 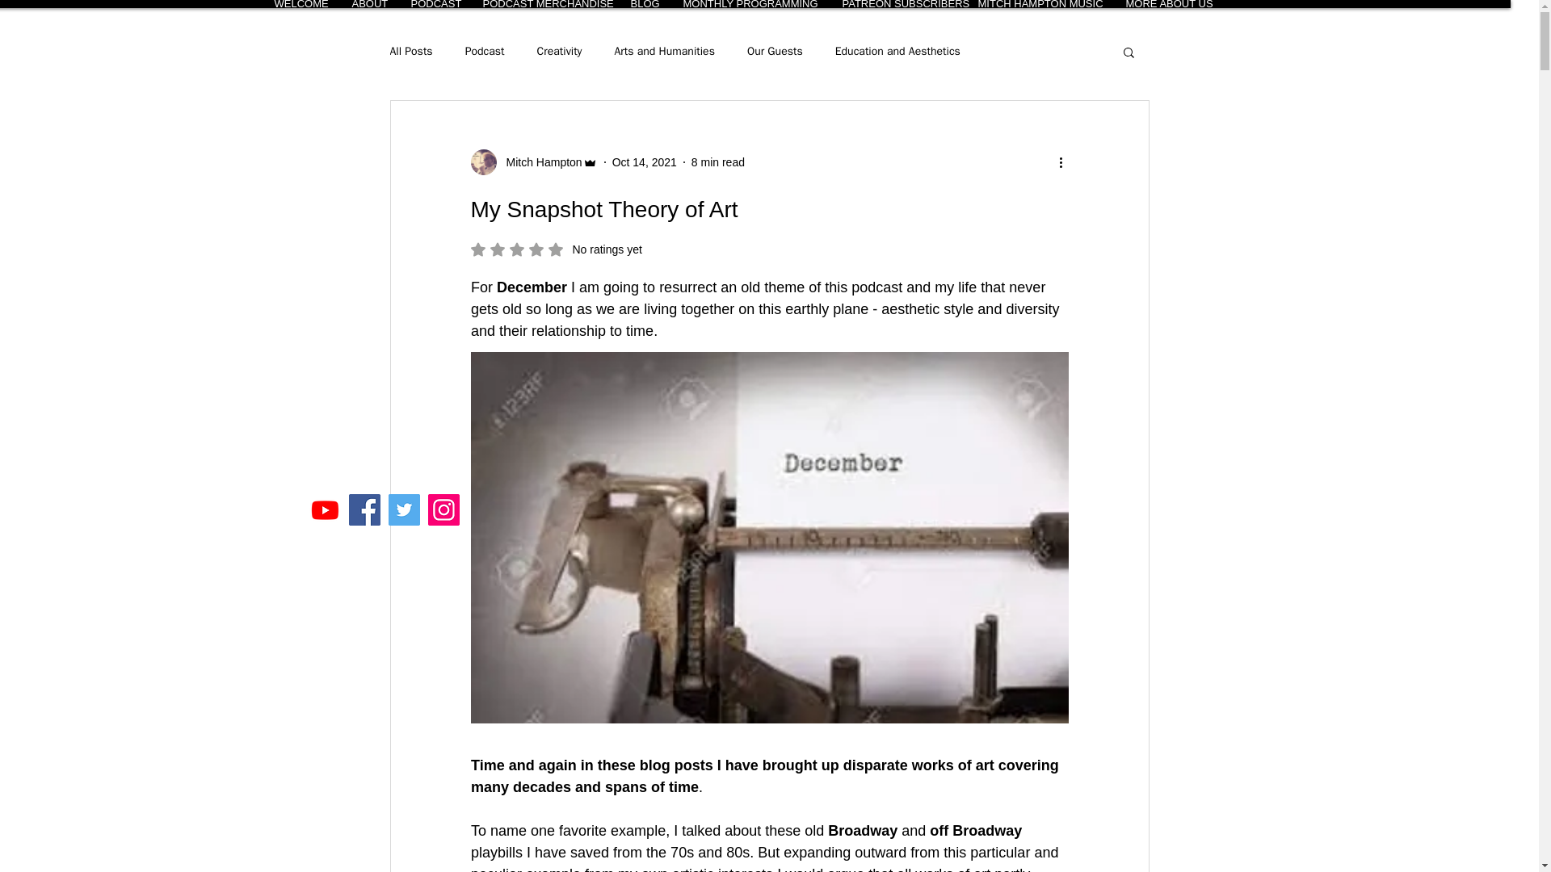 What do you see at coordinates (368, 3) in the screenshot?
I see `ABOUT` at bounding box center [368, 3].